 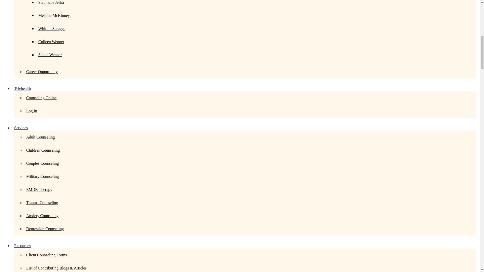 I want to click on Military Counseling, so click(x=42, y=176).